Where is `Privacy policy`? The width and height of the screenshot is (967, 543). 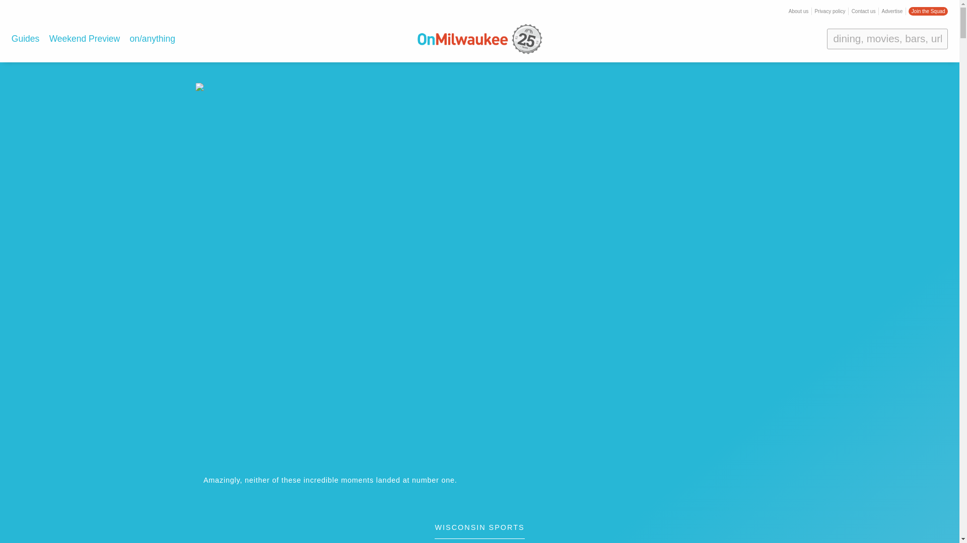
Privacy policy is located at coordinates (830, 11).